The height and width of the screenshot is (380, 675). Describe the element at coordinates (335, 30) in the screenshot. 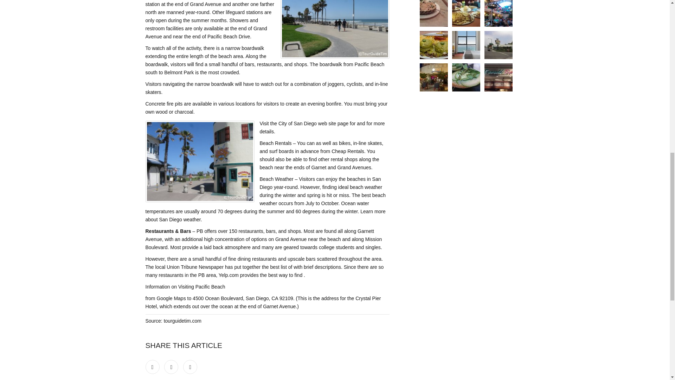

I see `pacific-beach-boardwalk` at that location.